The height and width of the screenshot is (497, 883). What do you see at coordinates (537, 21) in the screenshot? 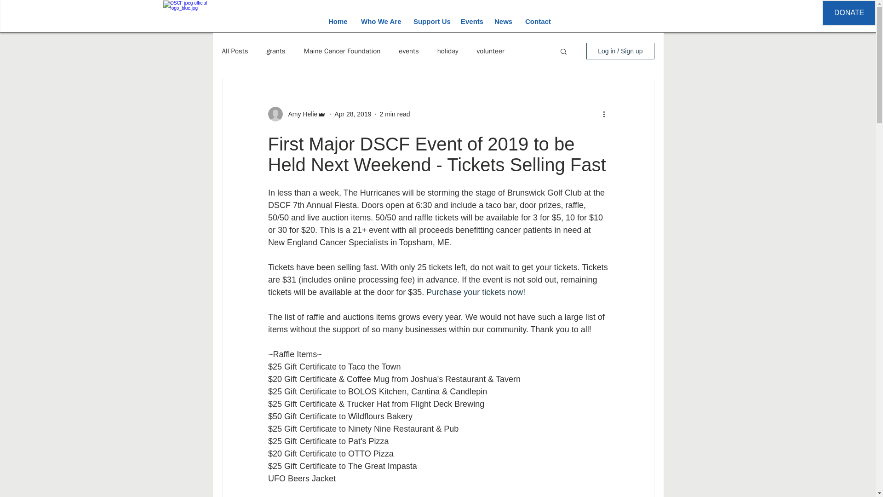
I see `Contact` at bounding box center [537, 21].